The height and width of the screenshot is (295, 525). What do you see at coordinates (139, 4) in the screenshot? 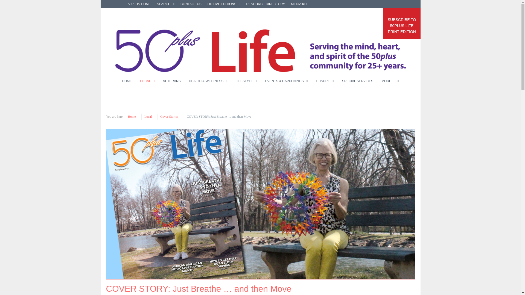
I see `MEDIA KIT` at bounding box center [139, 4].